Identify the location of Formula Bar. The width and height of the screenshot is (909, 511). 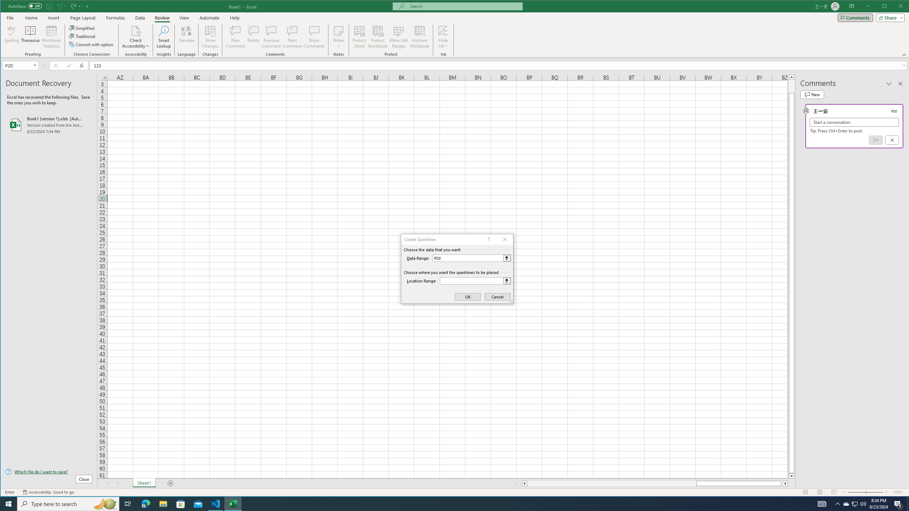
(499, 65).